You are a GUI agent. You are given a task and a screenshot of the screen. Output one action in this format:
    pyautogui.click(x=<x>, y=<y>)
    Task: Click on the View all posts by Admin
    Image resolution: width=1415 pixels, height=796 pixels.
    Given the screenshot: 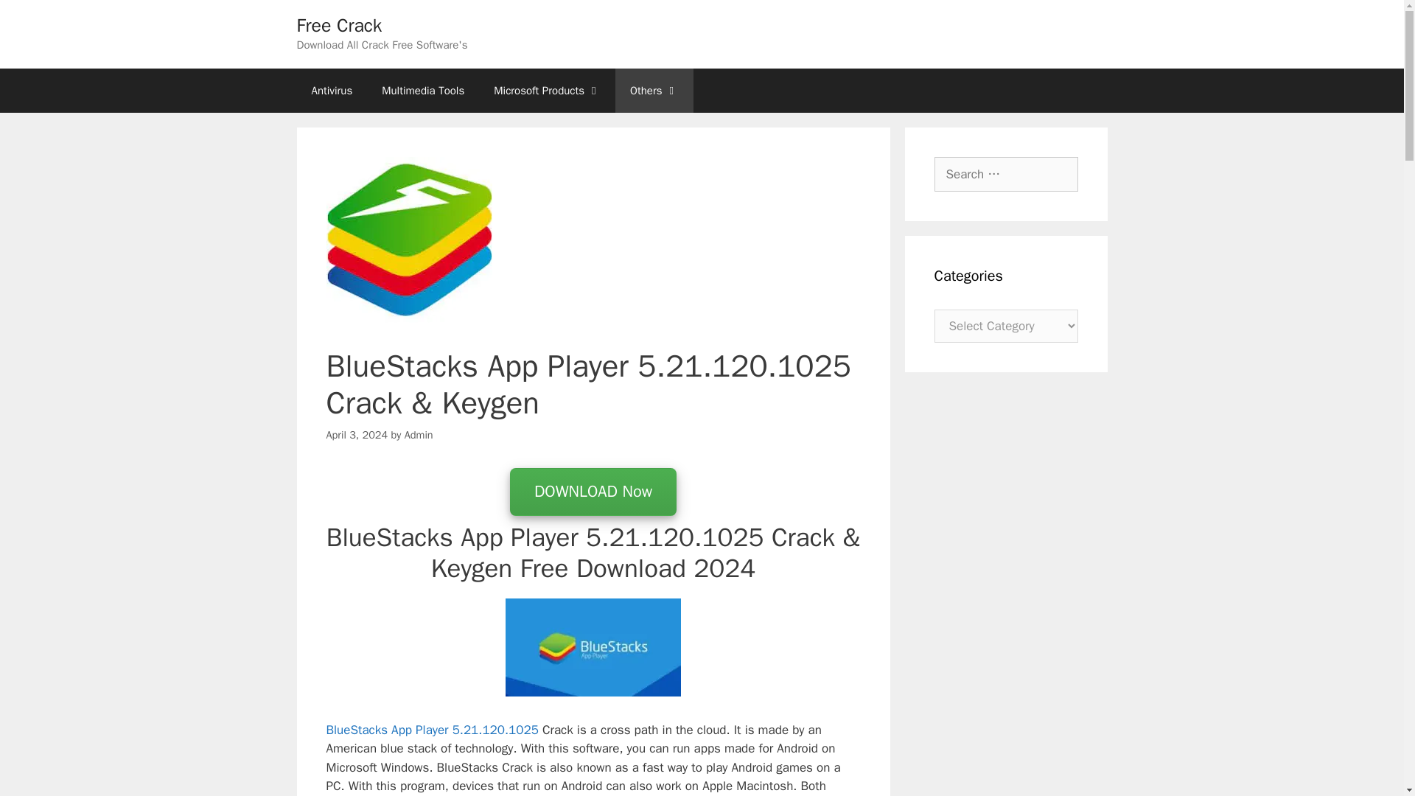 What is the action you would take?
    pyautogui.click(x=419, y=433)
    